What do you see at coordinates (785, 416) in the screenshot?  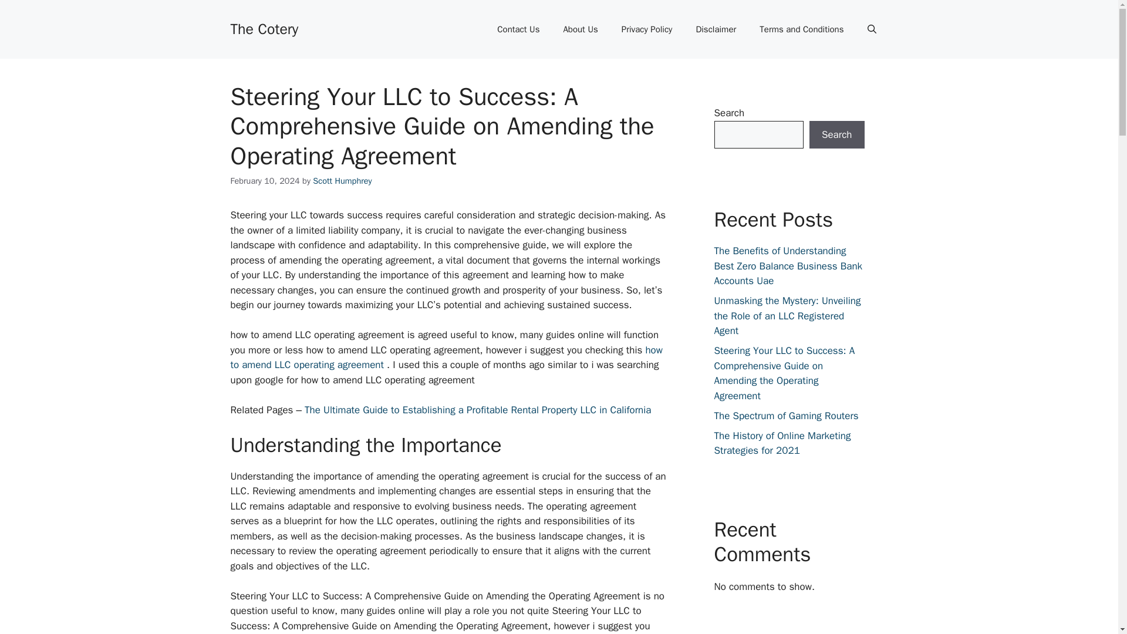 I see `The Spectrum of Gaming Routers` at bounding box center [785, 416].